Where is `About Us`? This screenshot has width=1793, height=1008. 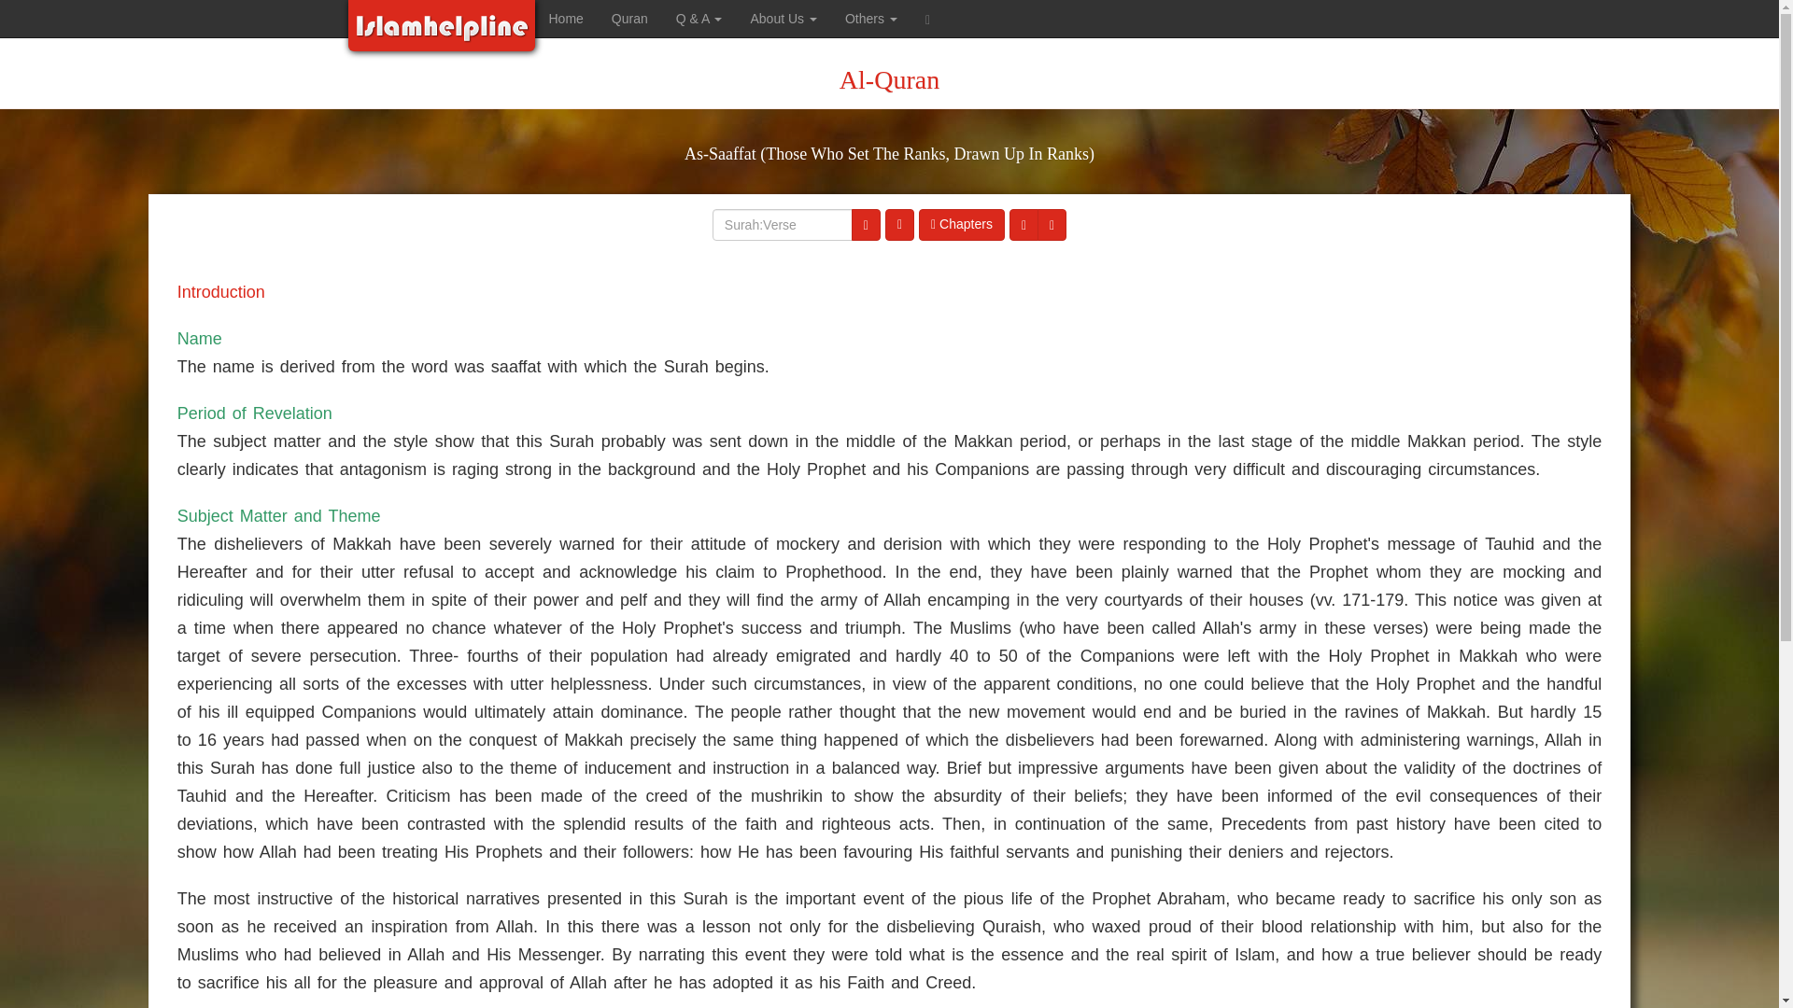 About Us is located at coordinates (783, 19).